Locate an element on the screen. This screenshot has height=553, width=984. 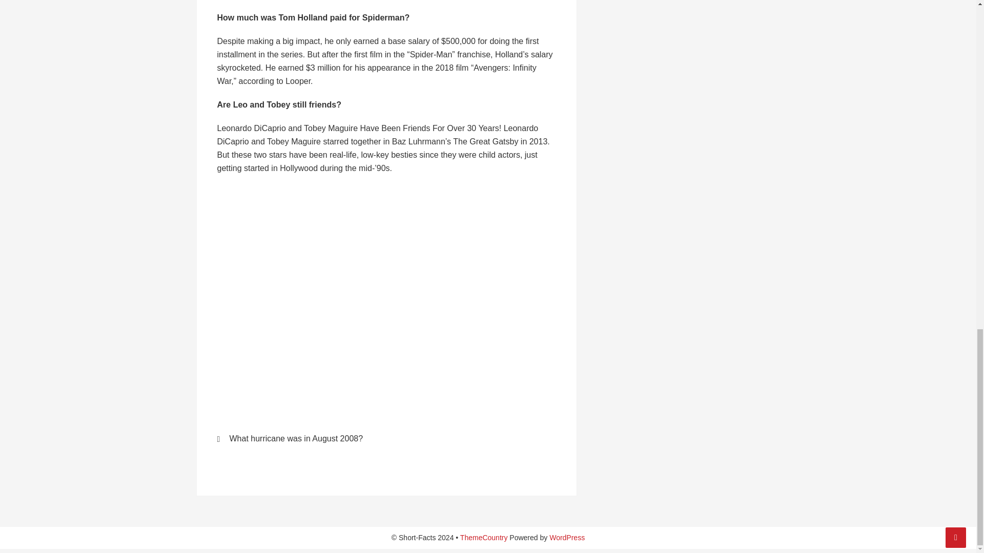
WordPress is located at coordinates (567, 538).